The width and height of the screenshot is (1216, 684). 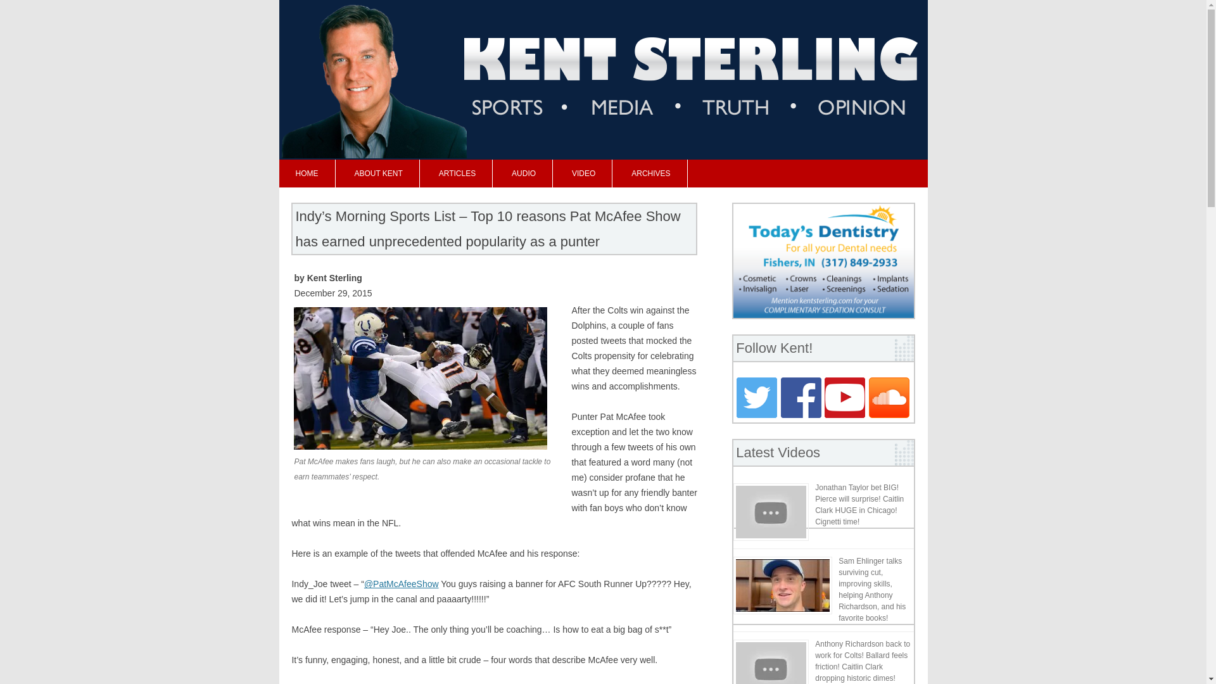 What do you see at coordinates (890, 415) in the screenshot?
I see `Kent Sterling on Soundcloud` at bounding box center [890, 415].